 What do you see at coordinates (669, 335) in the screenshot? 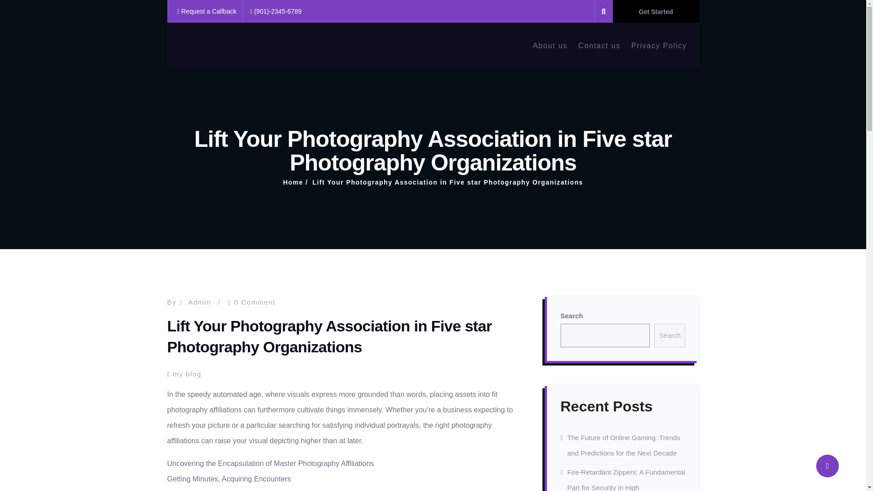
I see `Search` at bounding box center [669, 335].